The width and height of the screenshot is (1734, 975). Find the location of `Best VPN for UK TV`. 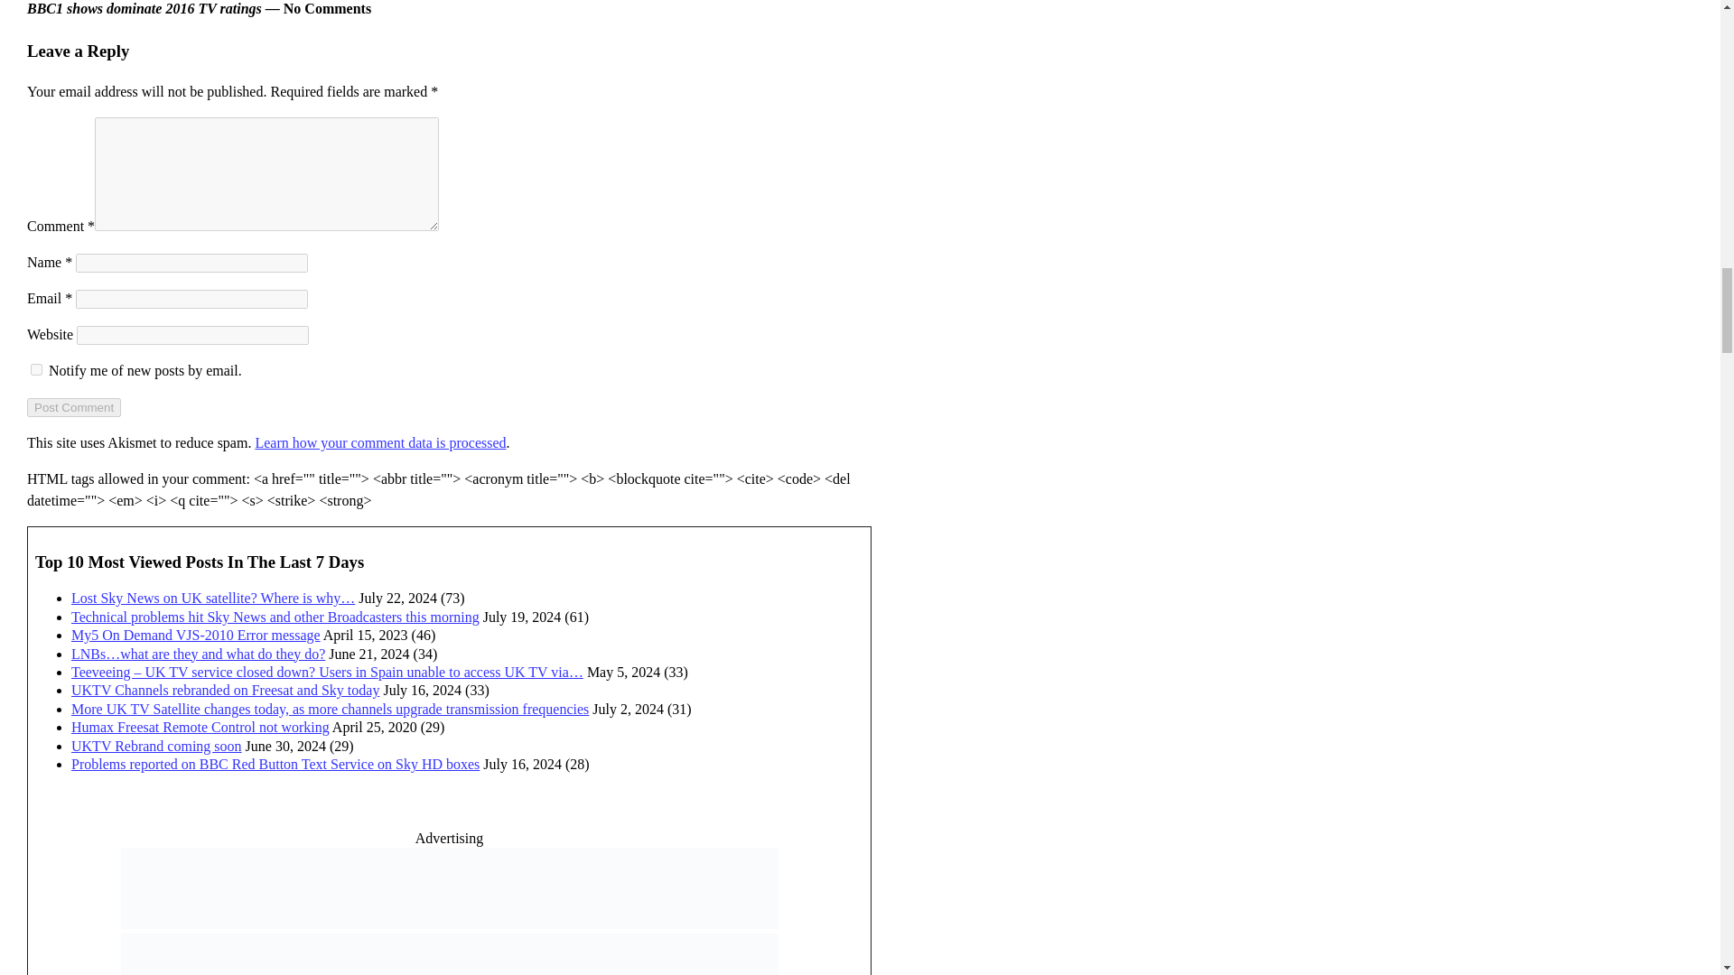

Best VPN for UK TV is located at coordinates (450, 953).